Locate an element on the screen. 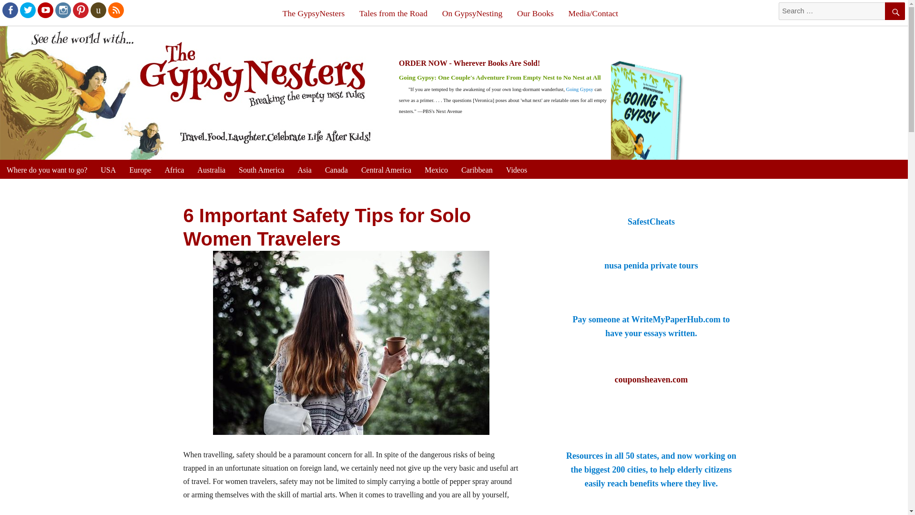 This screenshot has width=915, height=515. Going Gypsy:  is located at coordinates (418, 77).